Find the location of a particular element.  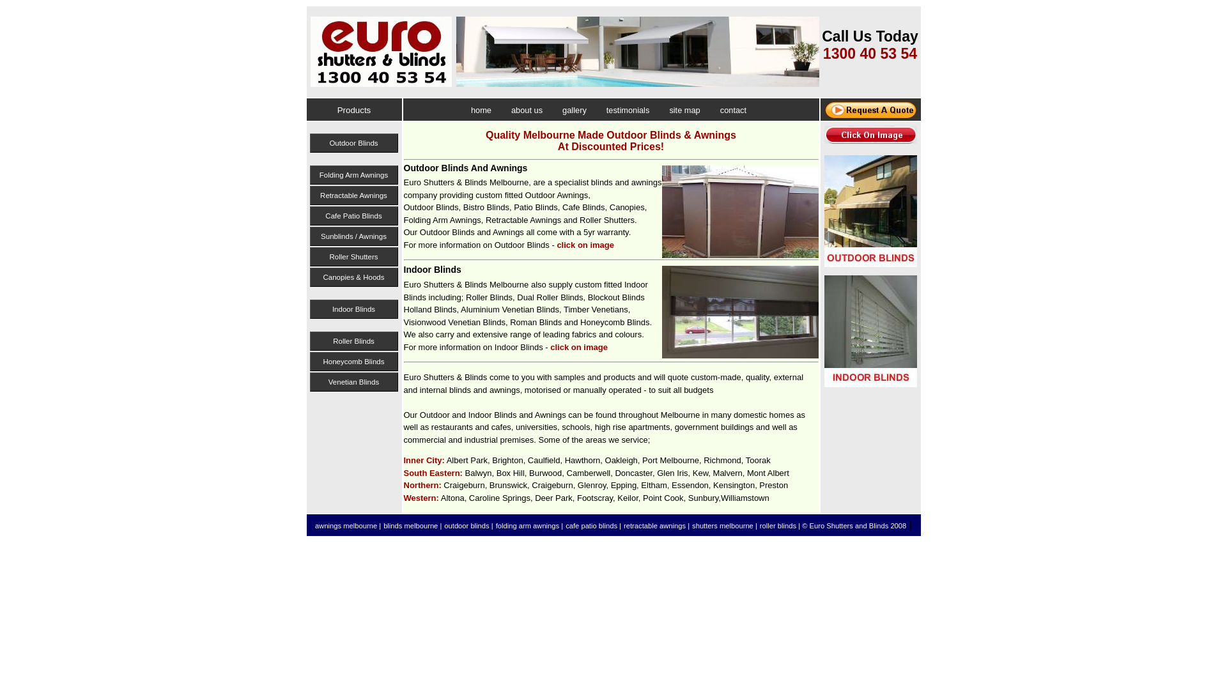

outdoor blinds | is located at coordinates (468, 526).